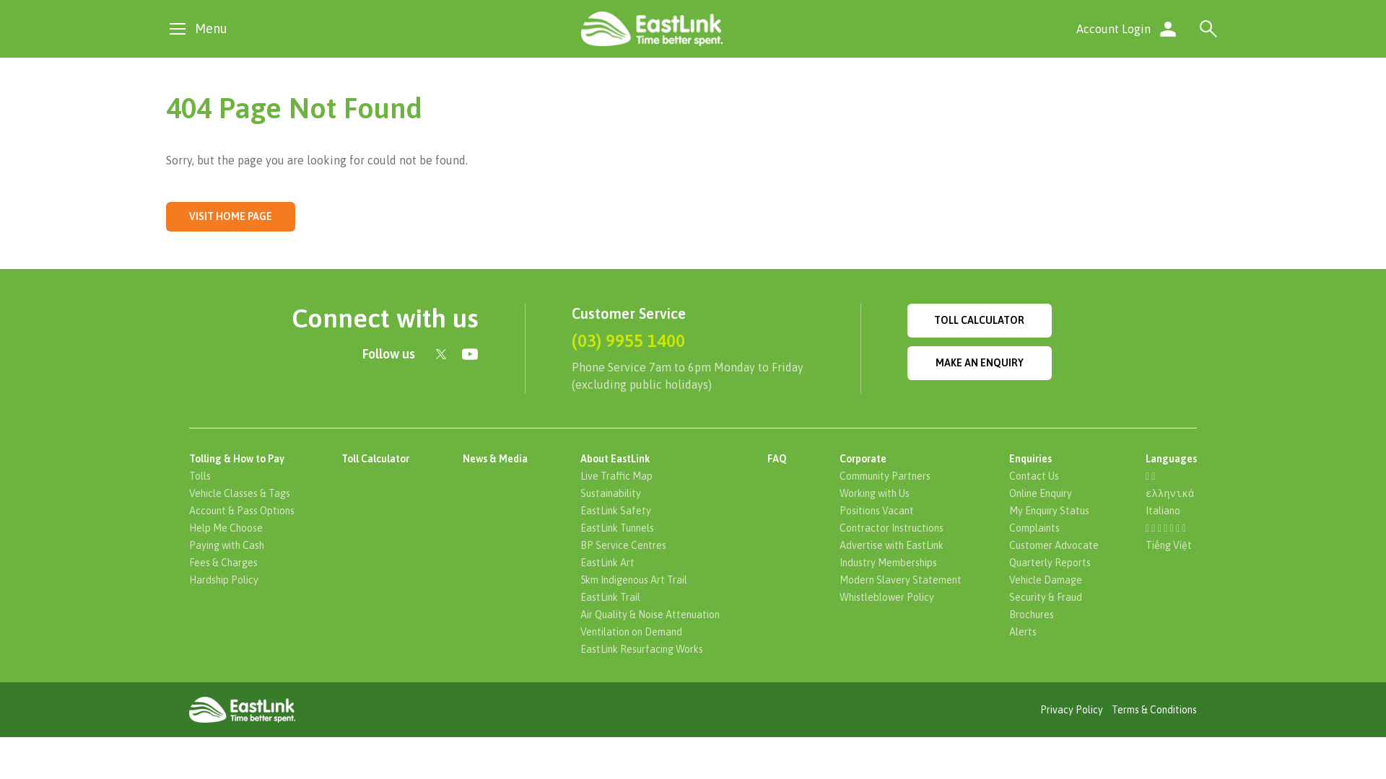 This screenshot has height=779, width=1386. What do you see at coordinates (248, 511) in the screenshot?
I see `Account & Pass Options` at bounding box center [248, 511].